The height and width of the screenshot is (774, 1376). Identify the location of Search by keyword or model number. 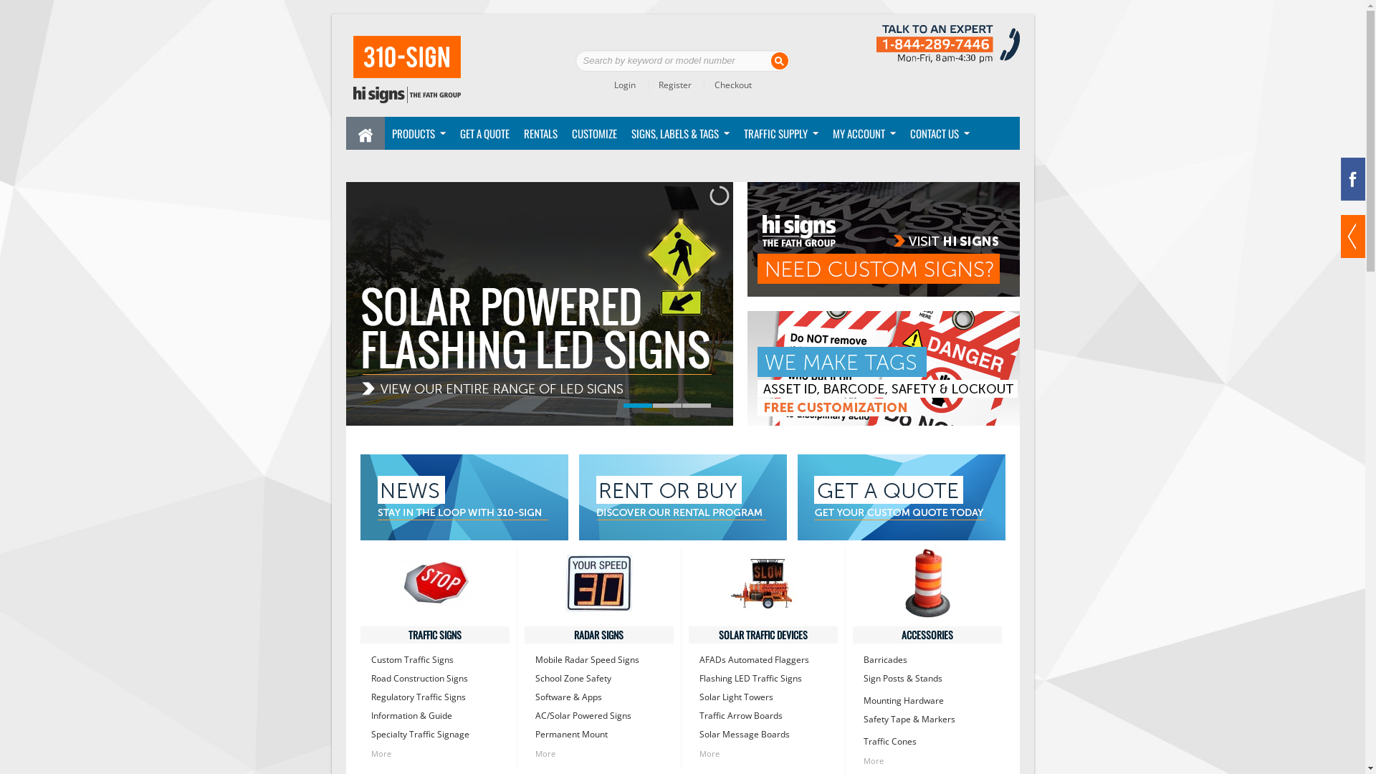
(682, 61).